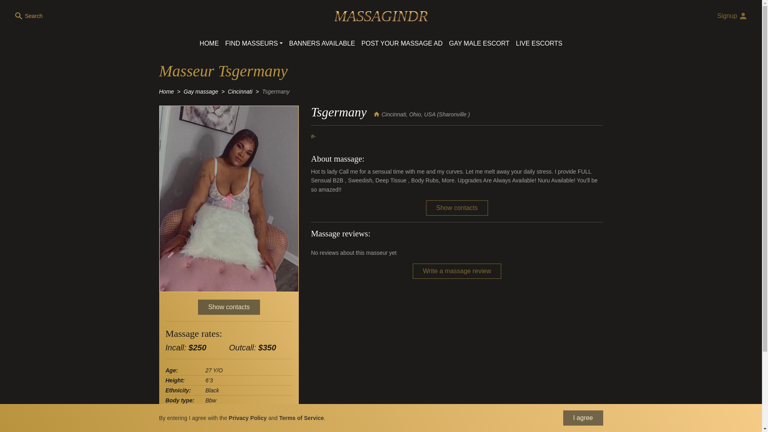  Describe the element at coordinates (381, 16) in the screenshot. I see `MASSAGINDR` at that location.